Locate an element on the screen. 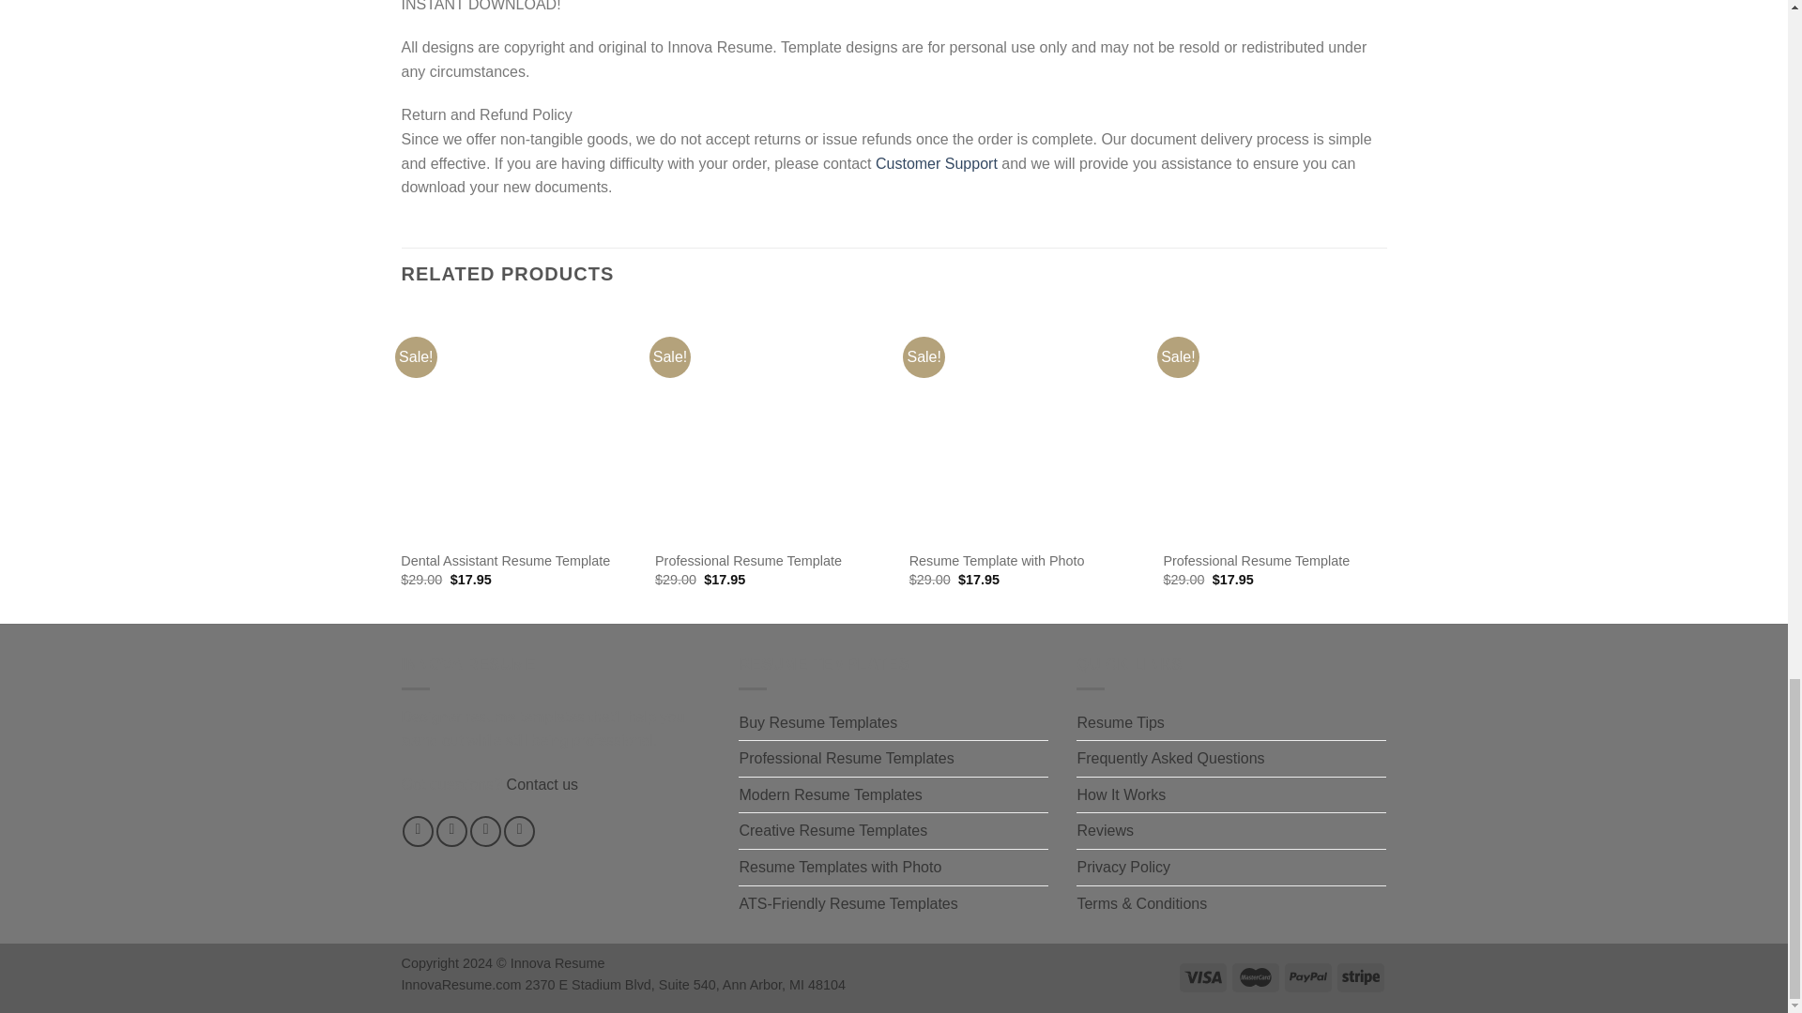  Follow on Twitter is located at coordinates (485, 831).